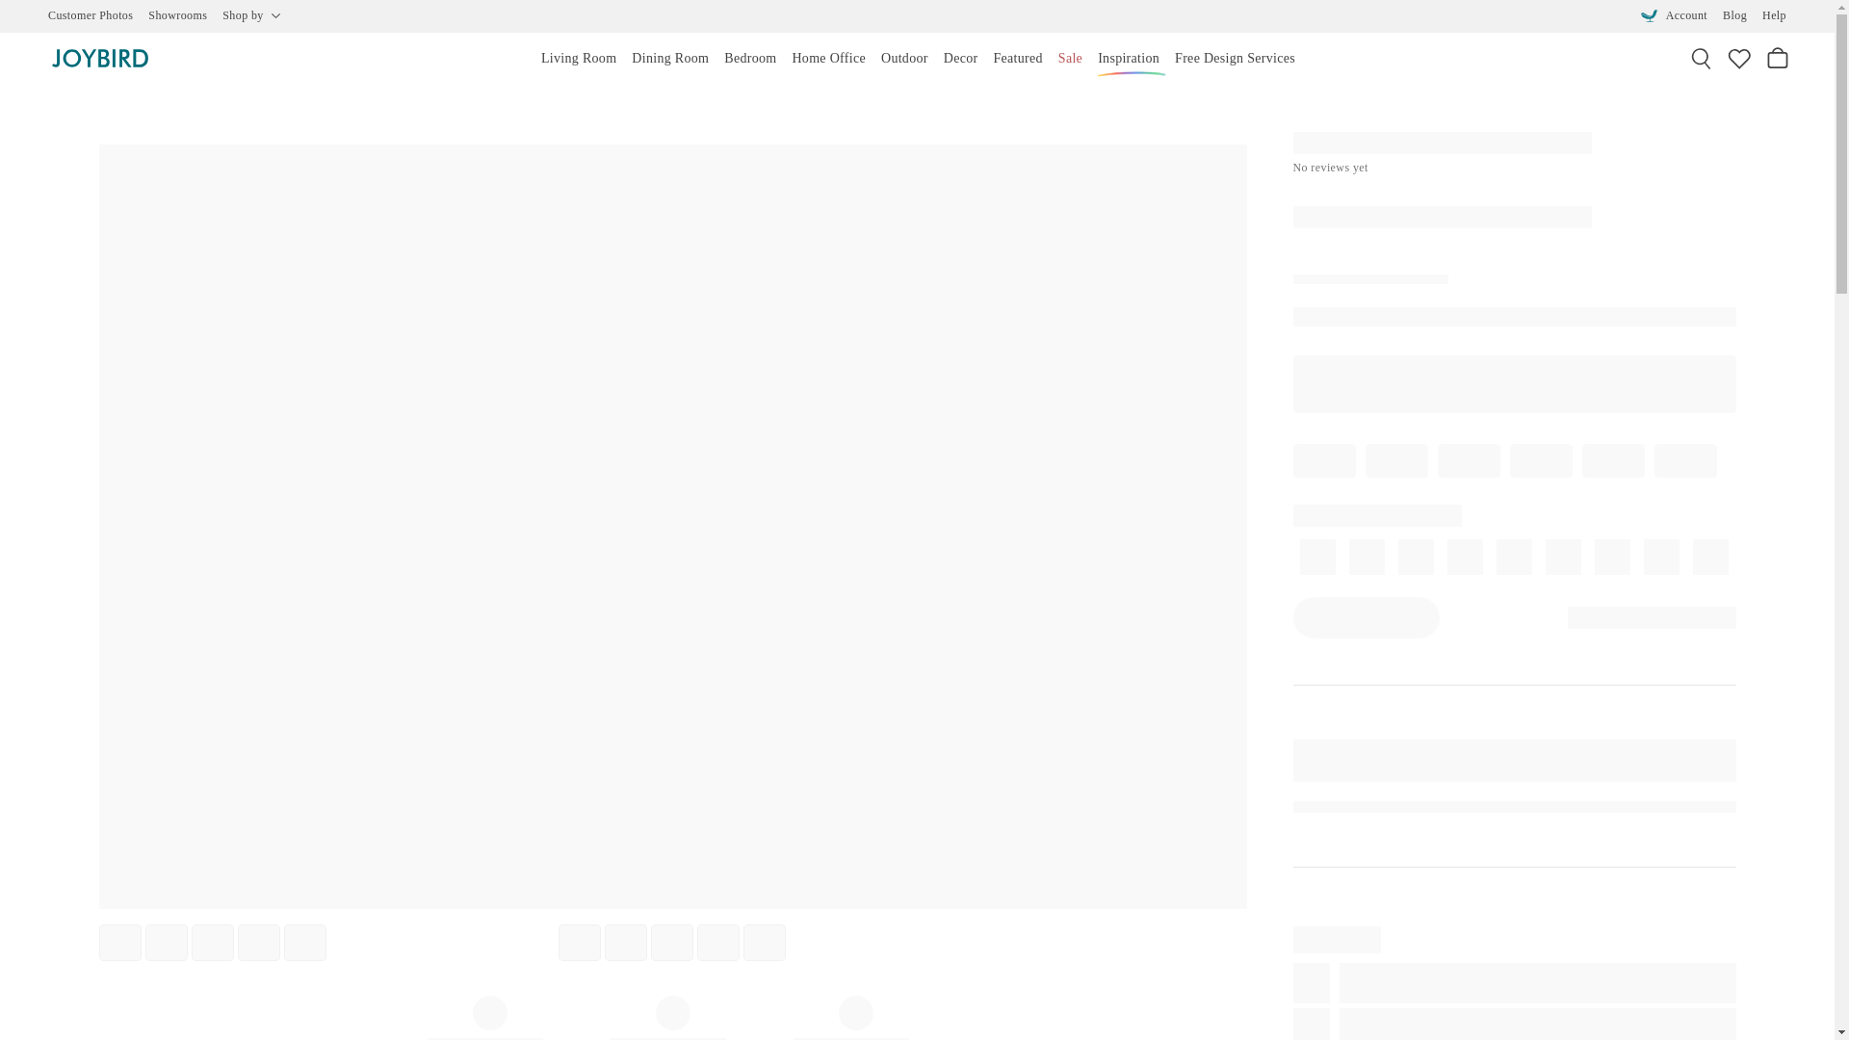 The width and height of the screenshot is (1849, 1040). What do you see at coordinates (750, 58) in the screenshot?
I see `Bedroom` at bounding box center [750, 58].